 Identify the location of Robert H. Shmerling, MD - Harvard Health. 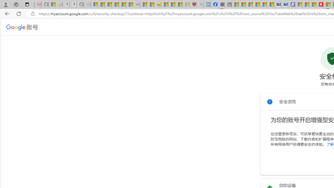
(193, 5).